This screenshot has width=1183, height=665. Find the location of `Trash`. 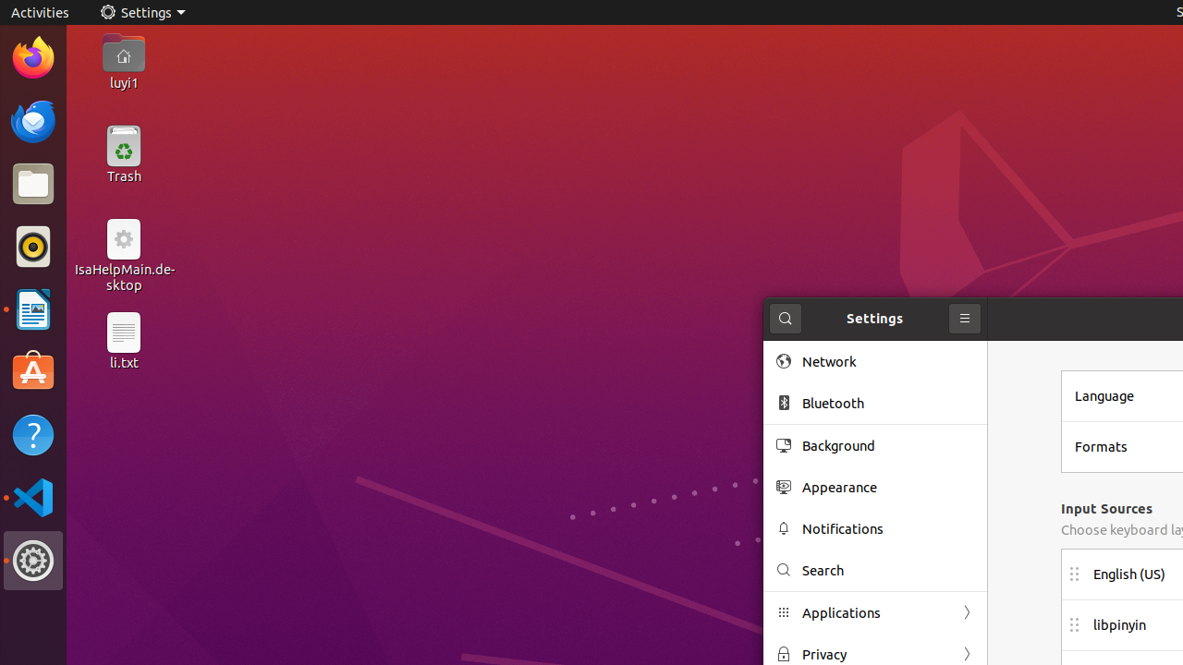

Trash is located at coordinates (124, 176).